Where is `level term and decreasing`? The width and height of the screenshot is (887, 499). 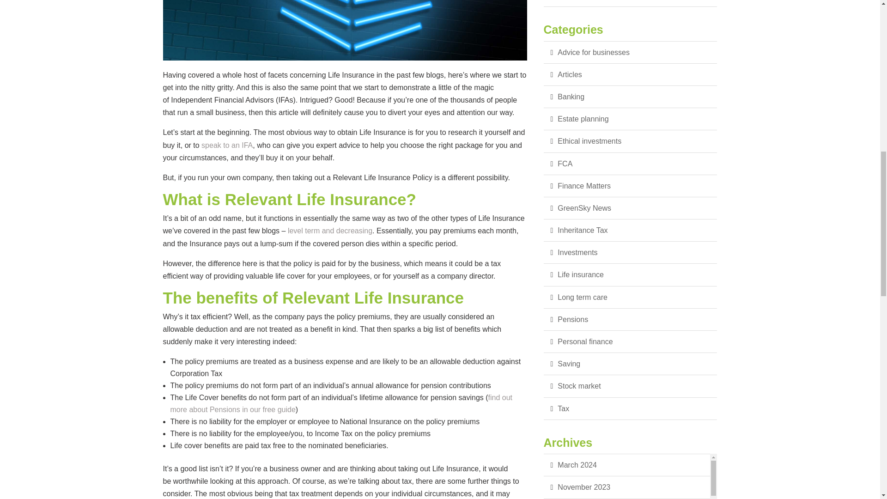
level term and decreasing is located at coordinates (330, 231).